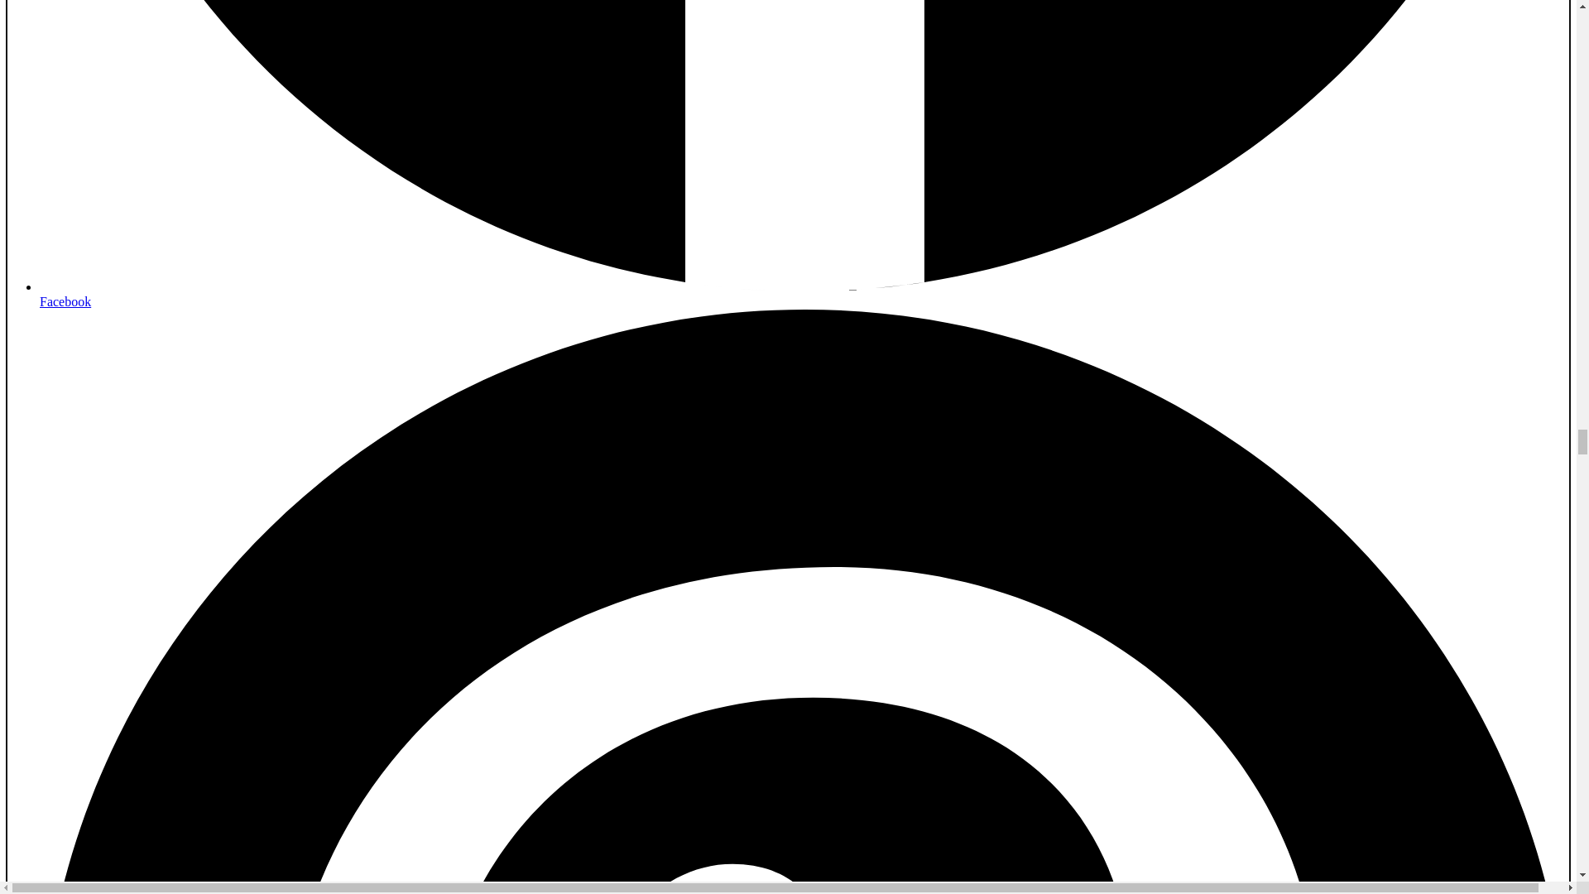  I want to click on BATH & BODY, so click(104, 435).